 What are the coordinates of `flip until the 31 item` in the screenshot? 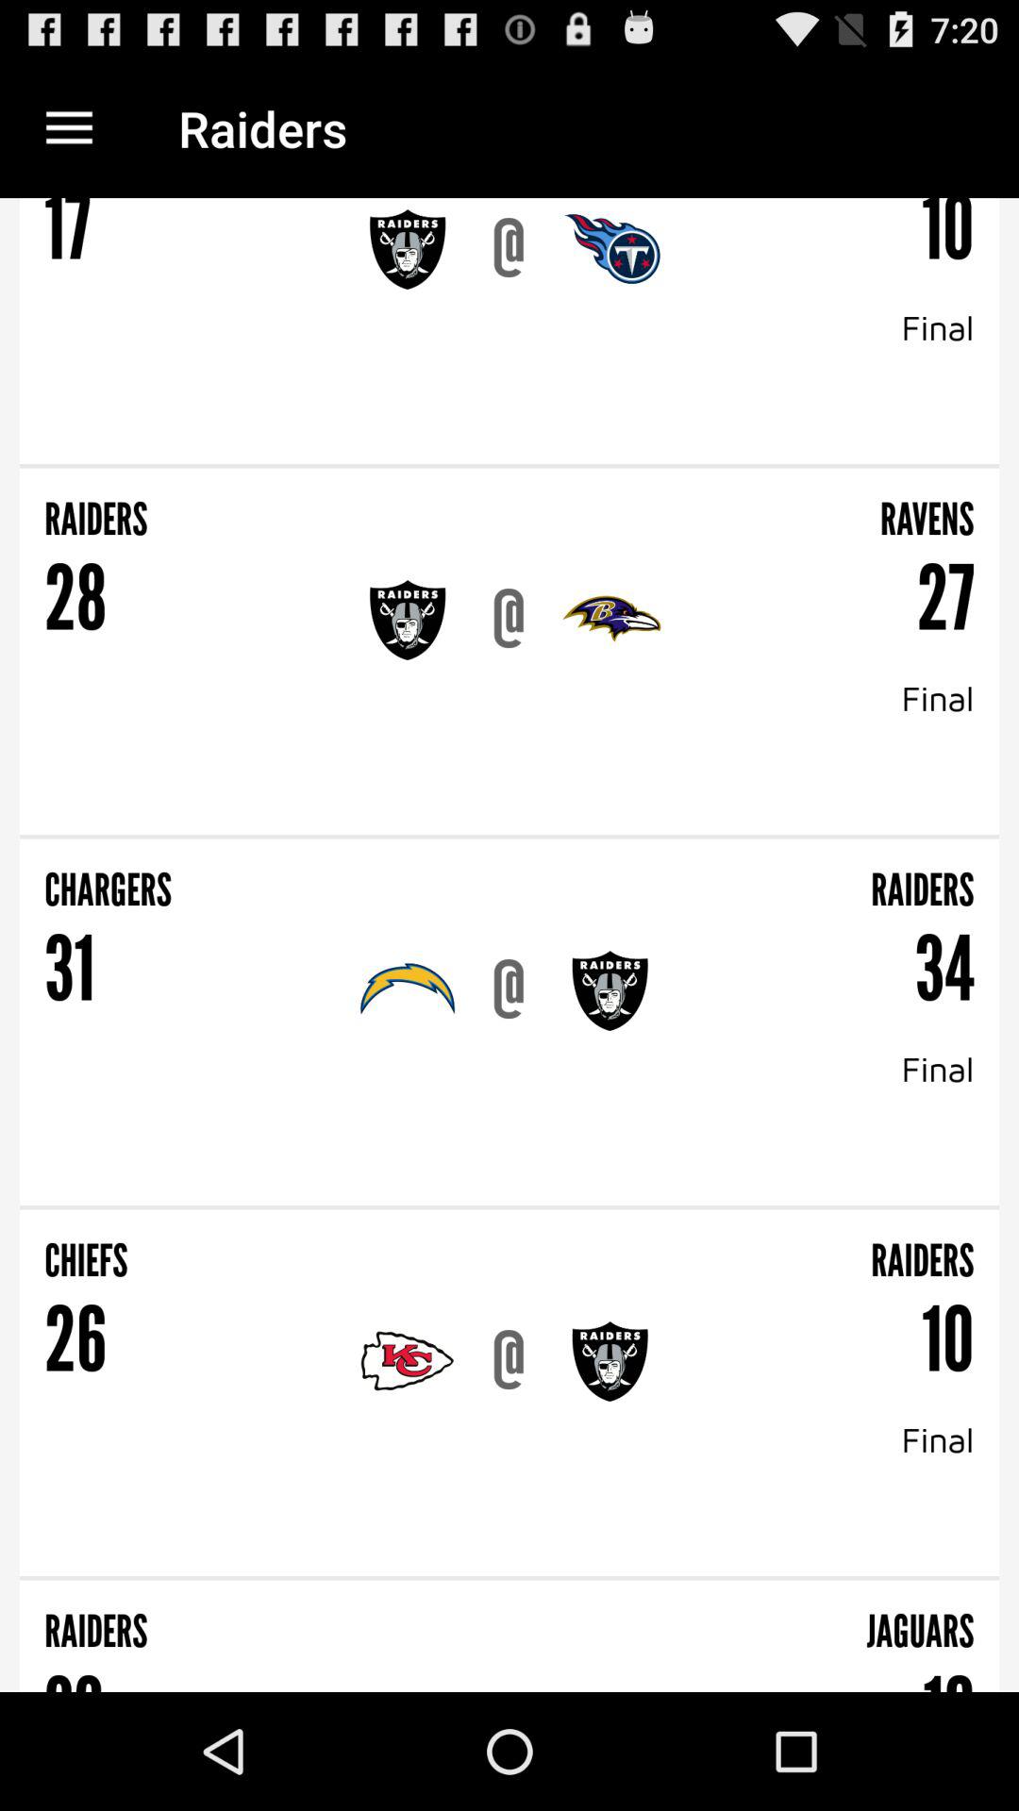 It's located at (70, 970).